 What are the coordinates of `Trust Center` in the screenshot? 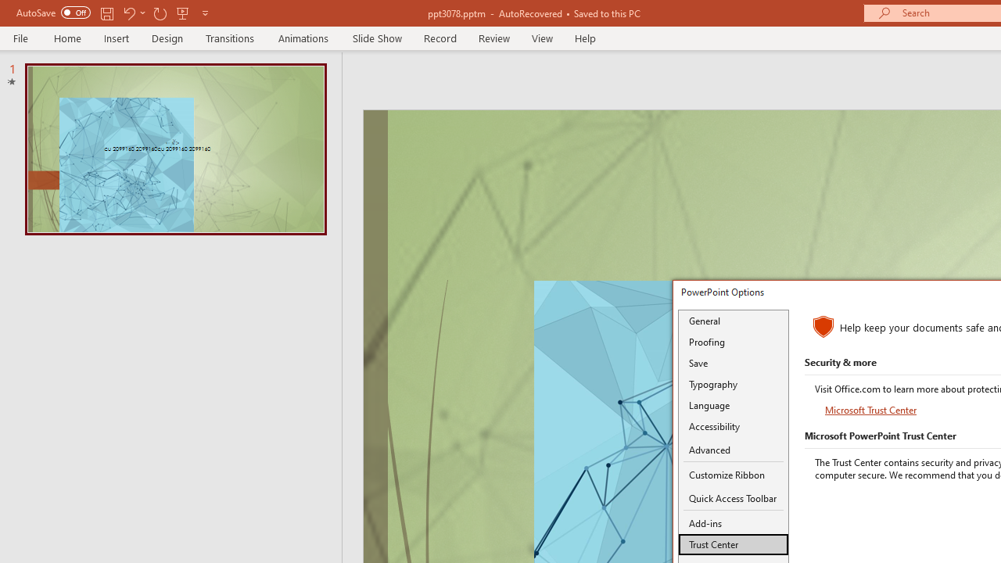 It's located at (734, 544).